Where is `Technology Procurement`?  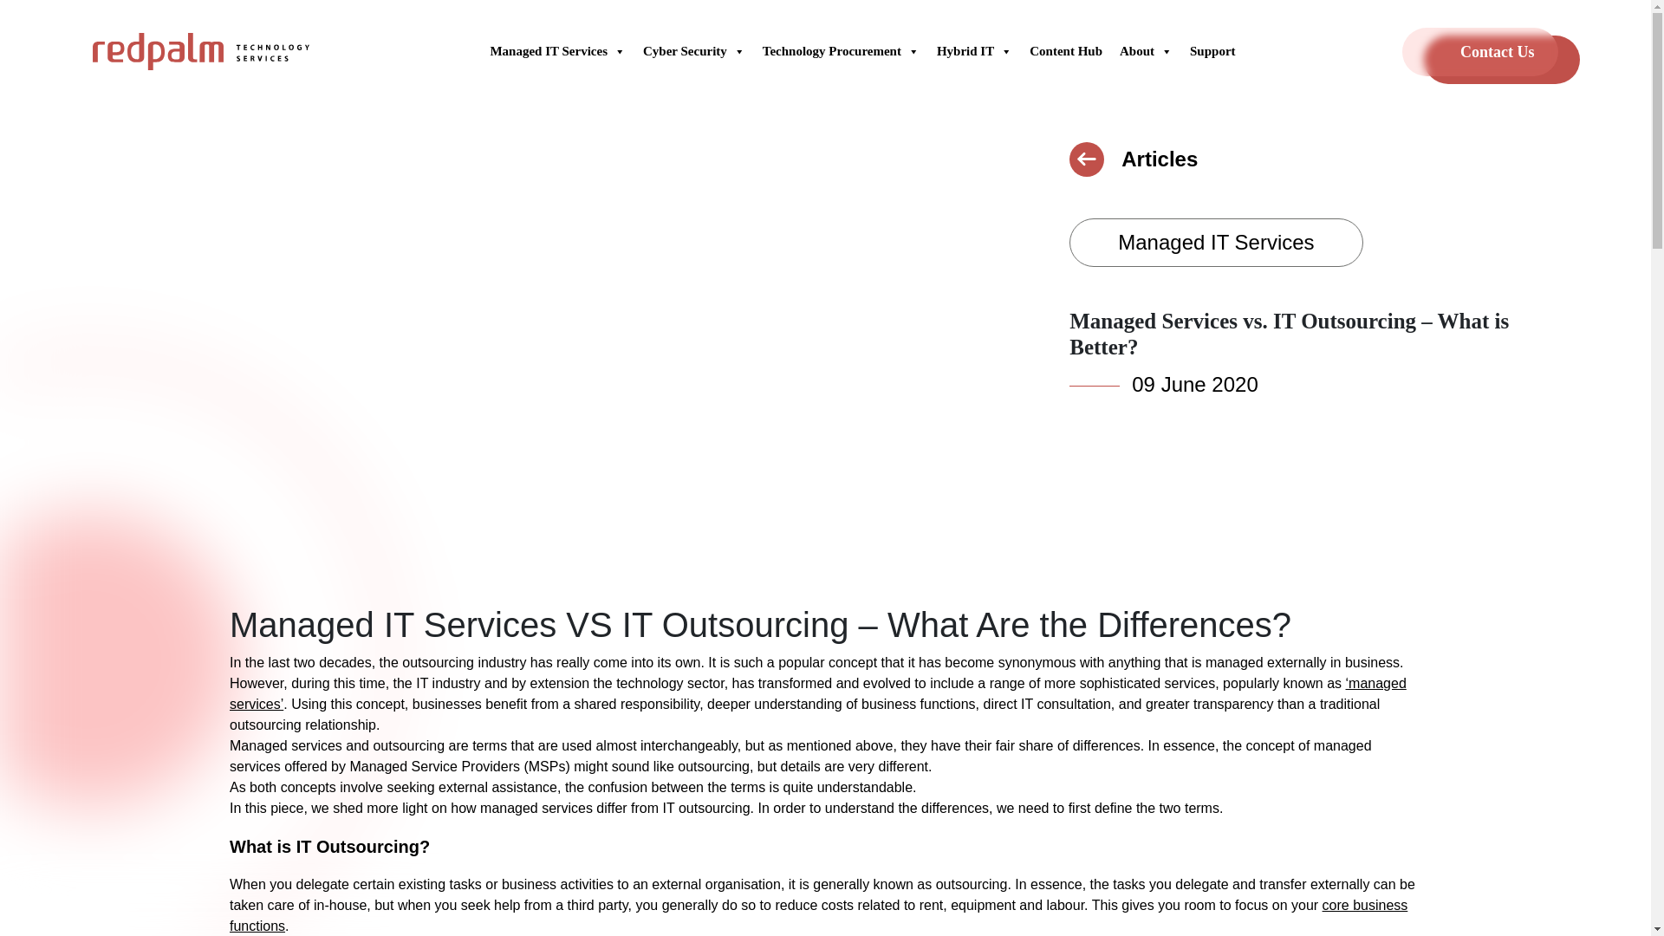 Technology Procurement is located at coordinates (841, 51).